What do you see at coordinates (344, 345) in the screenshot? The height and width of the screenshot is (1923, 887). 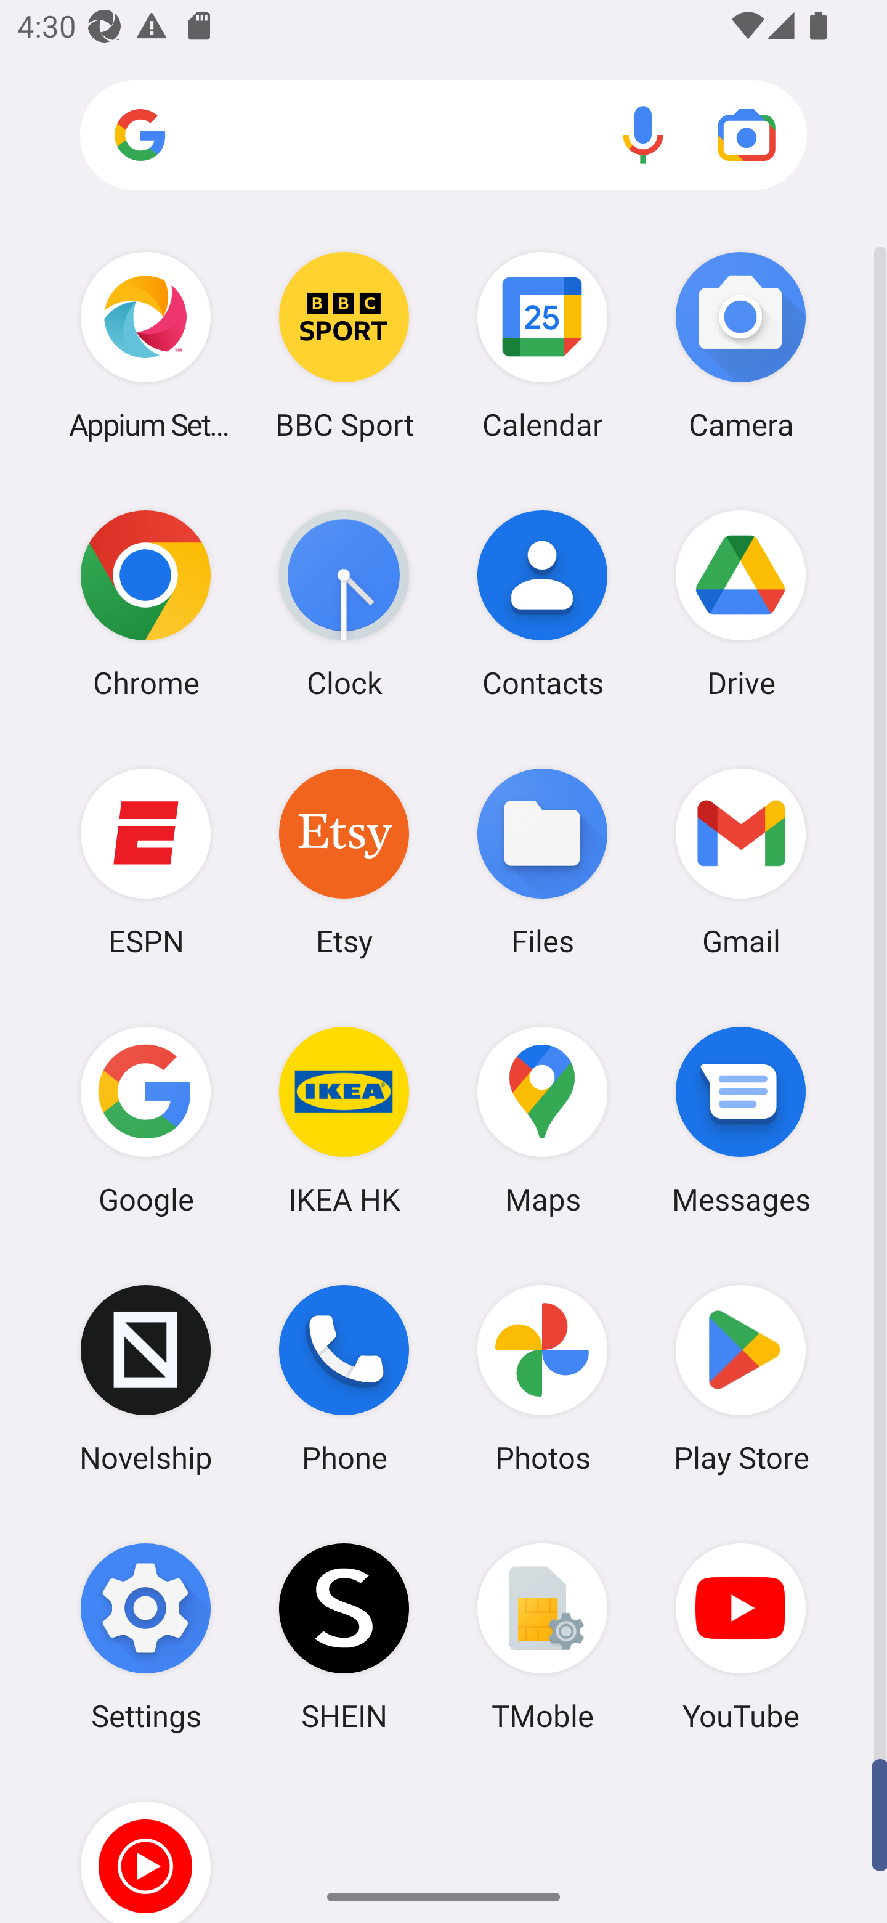 I see `BBC Sport` at bounding box center [344, 345].